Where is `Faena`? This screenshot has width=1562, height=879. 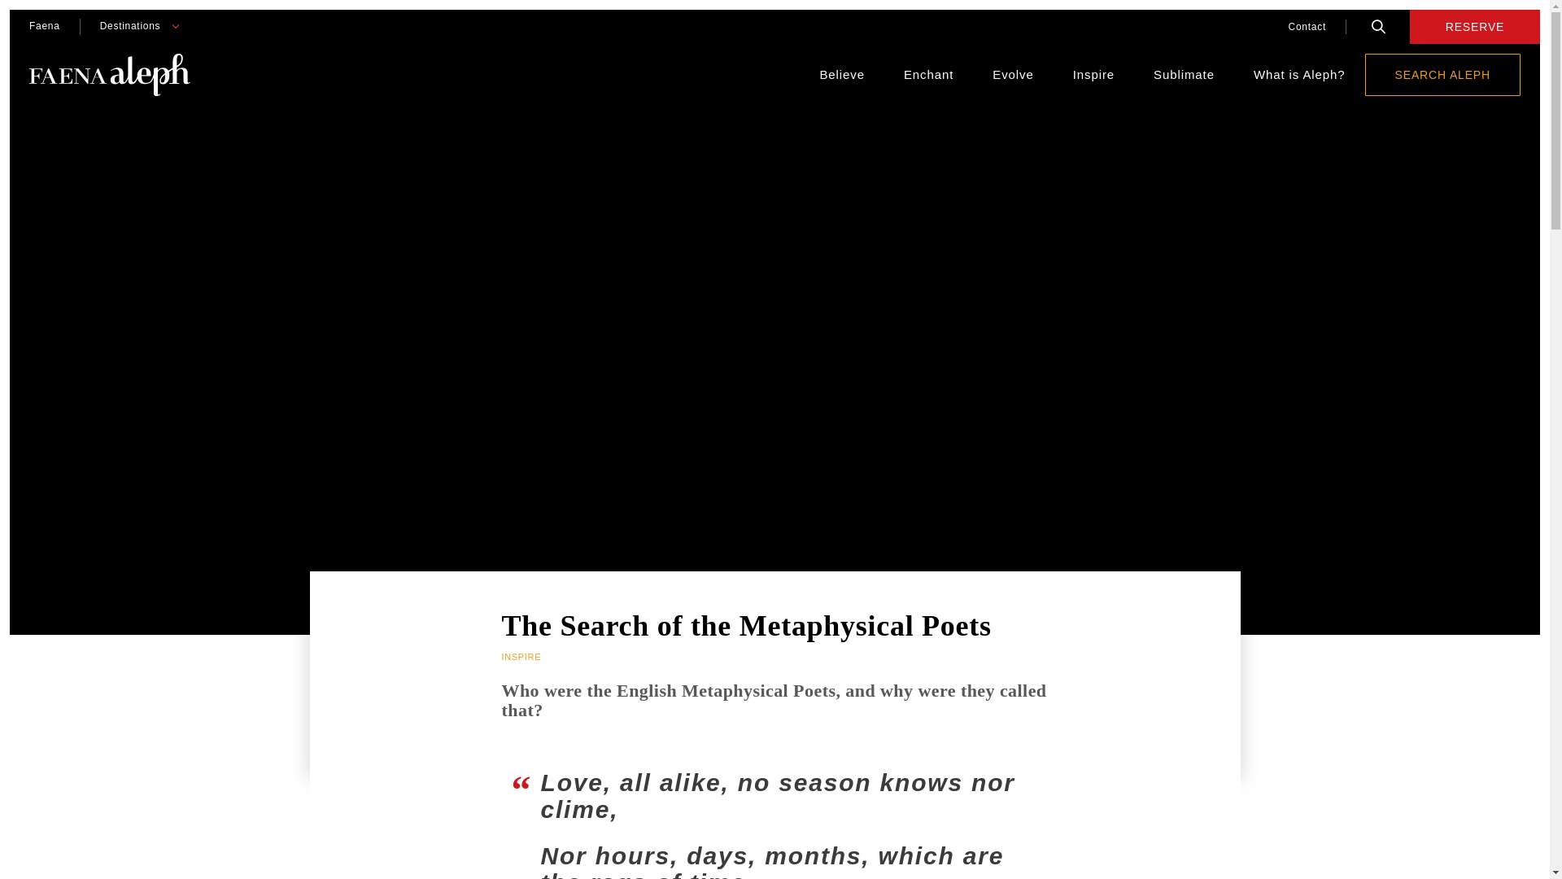 Faena is located at coordinates (44, 25).